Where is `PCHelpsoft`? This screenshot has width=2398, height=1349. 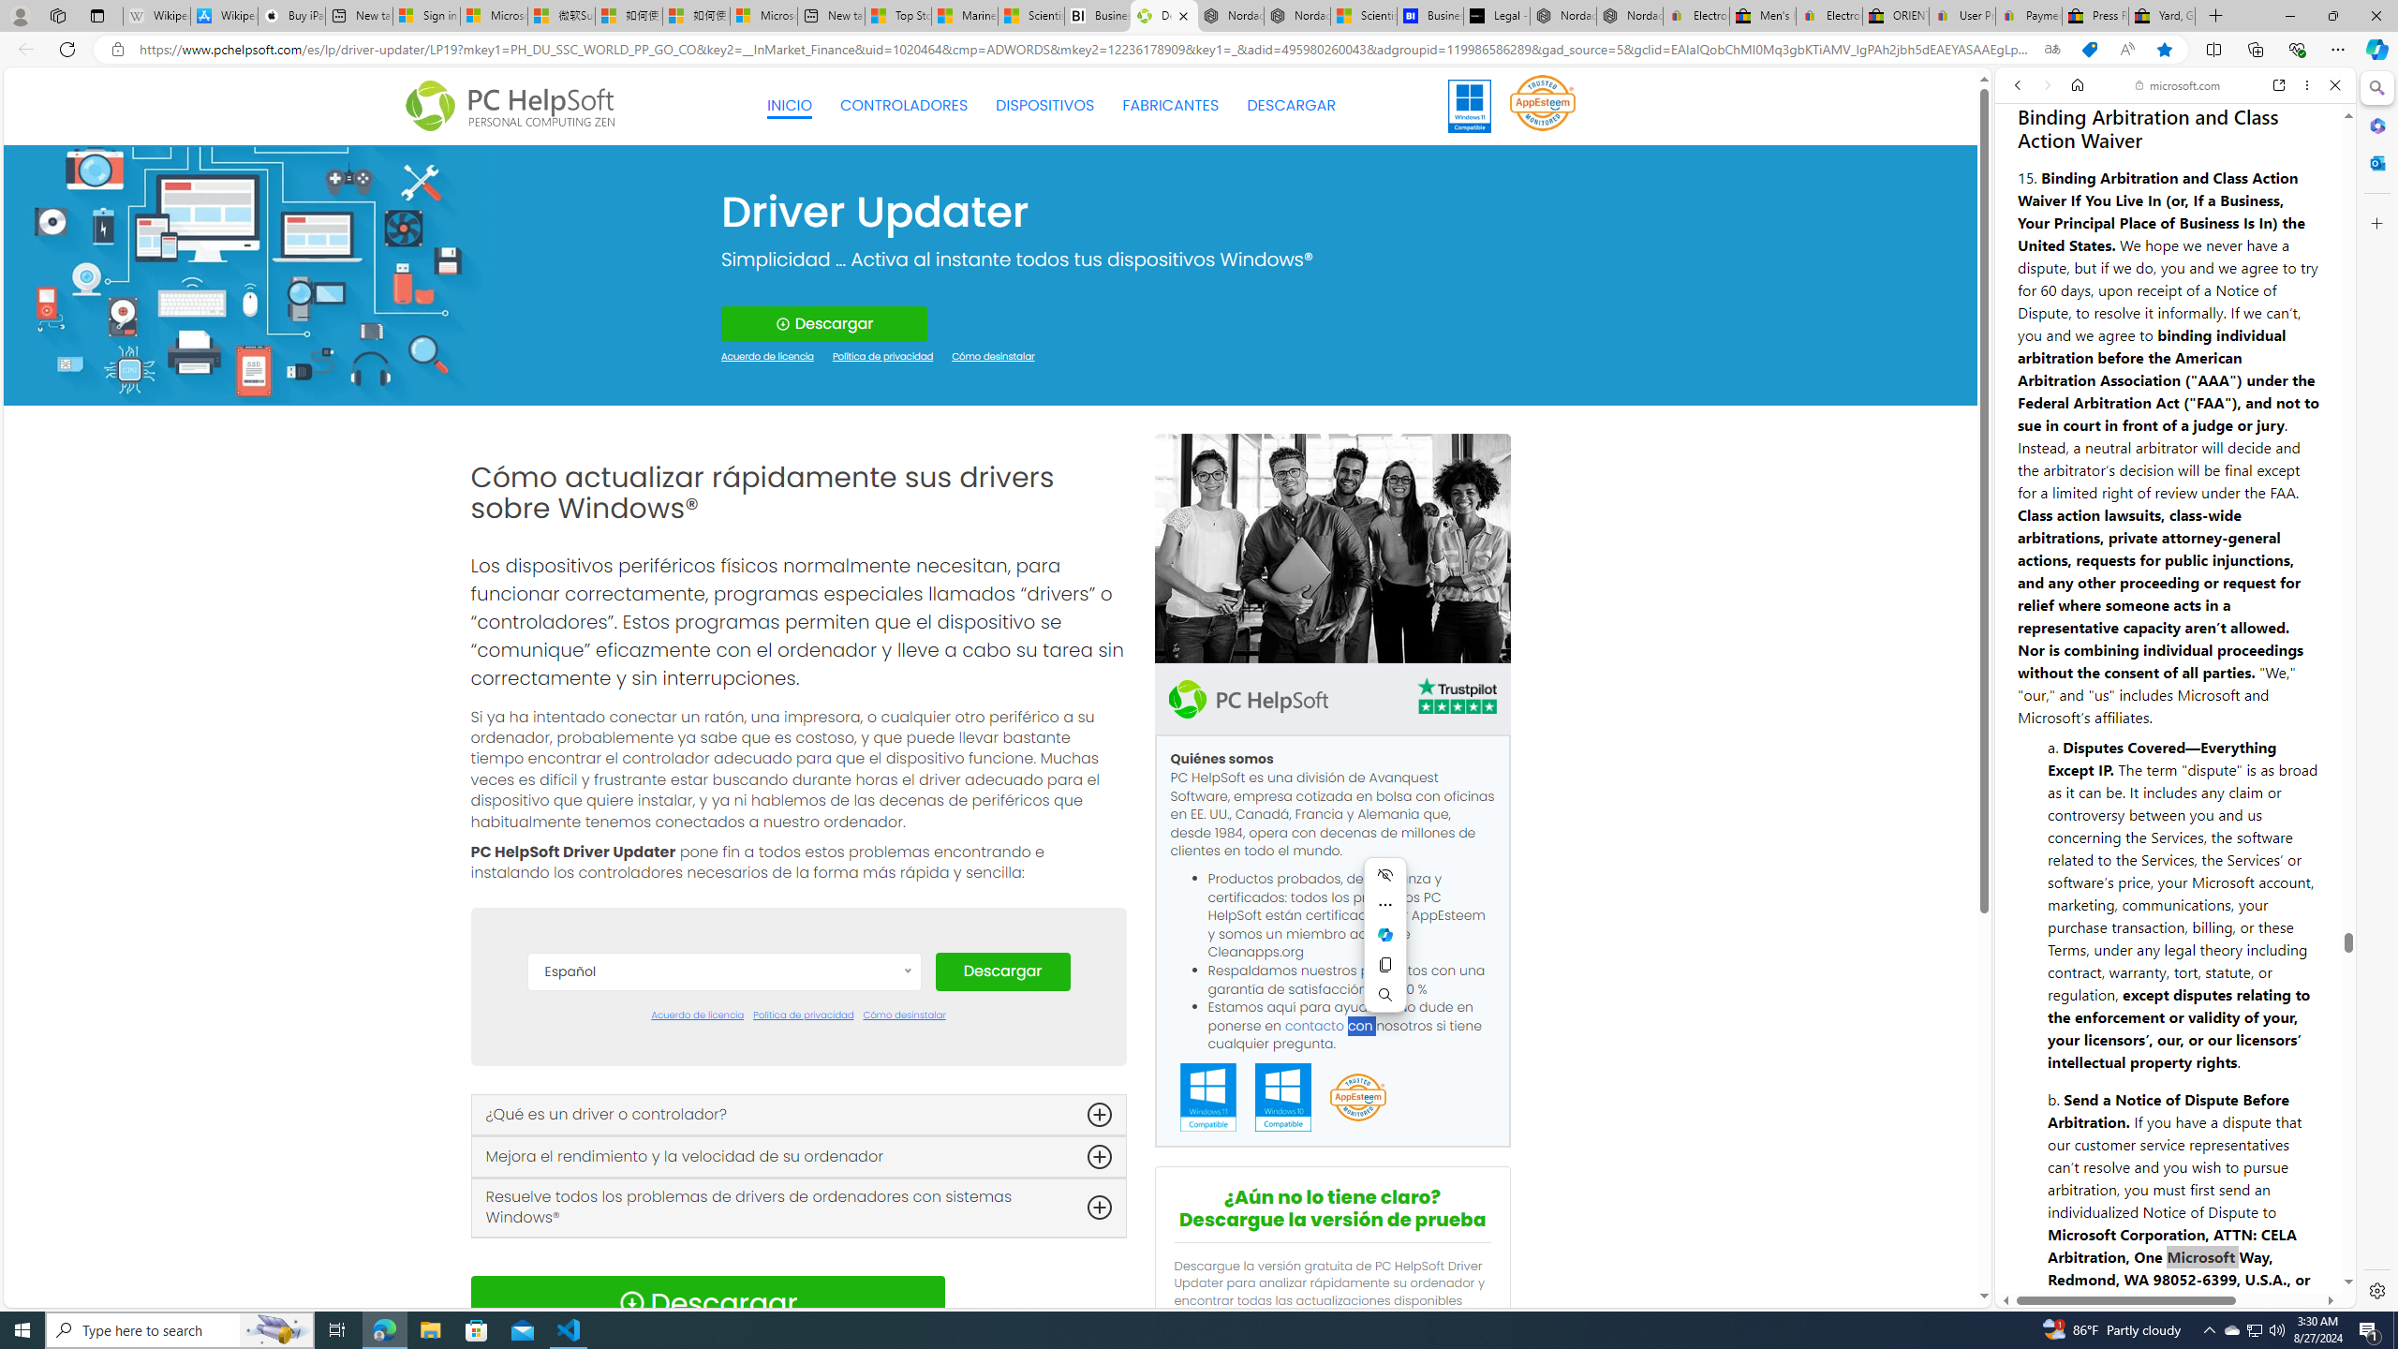 PCHelpsoft is located at coordinates (1248, 699).